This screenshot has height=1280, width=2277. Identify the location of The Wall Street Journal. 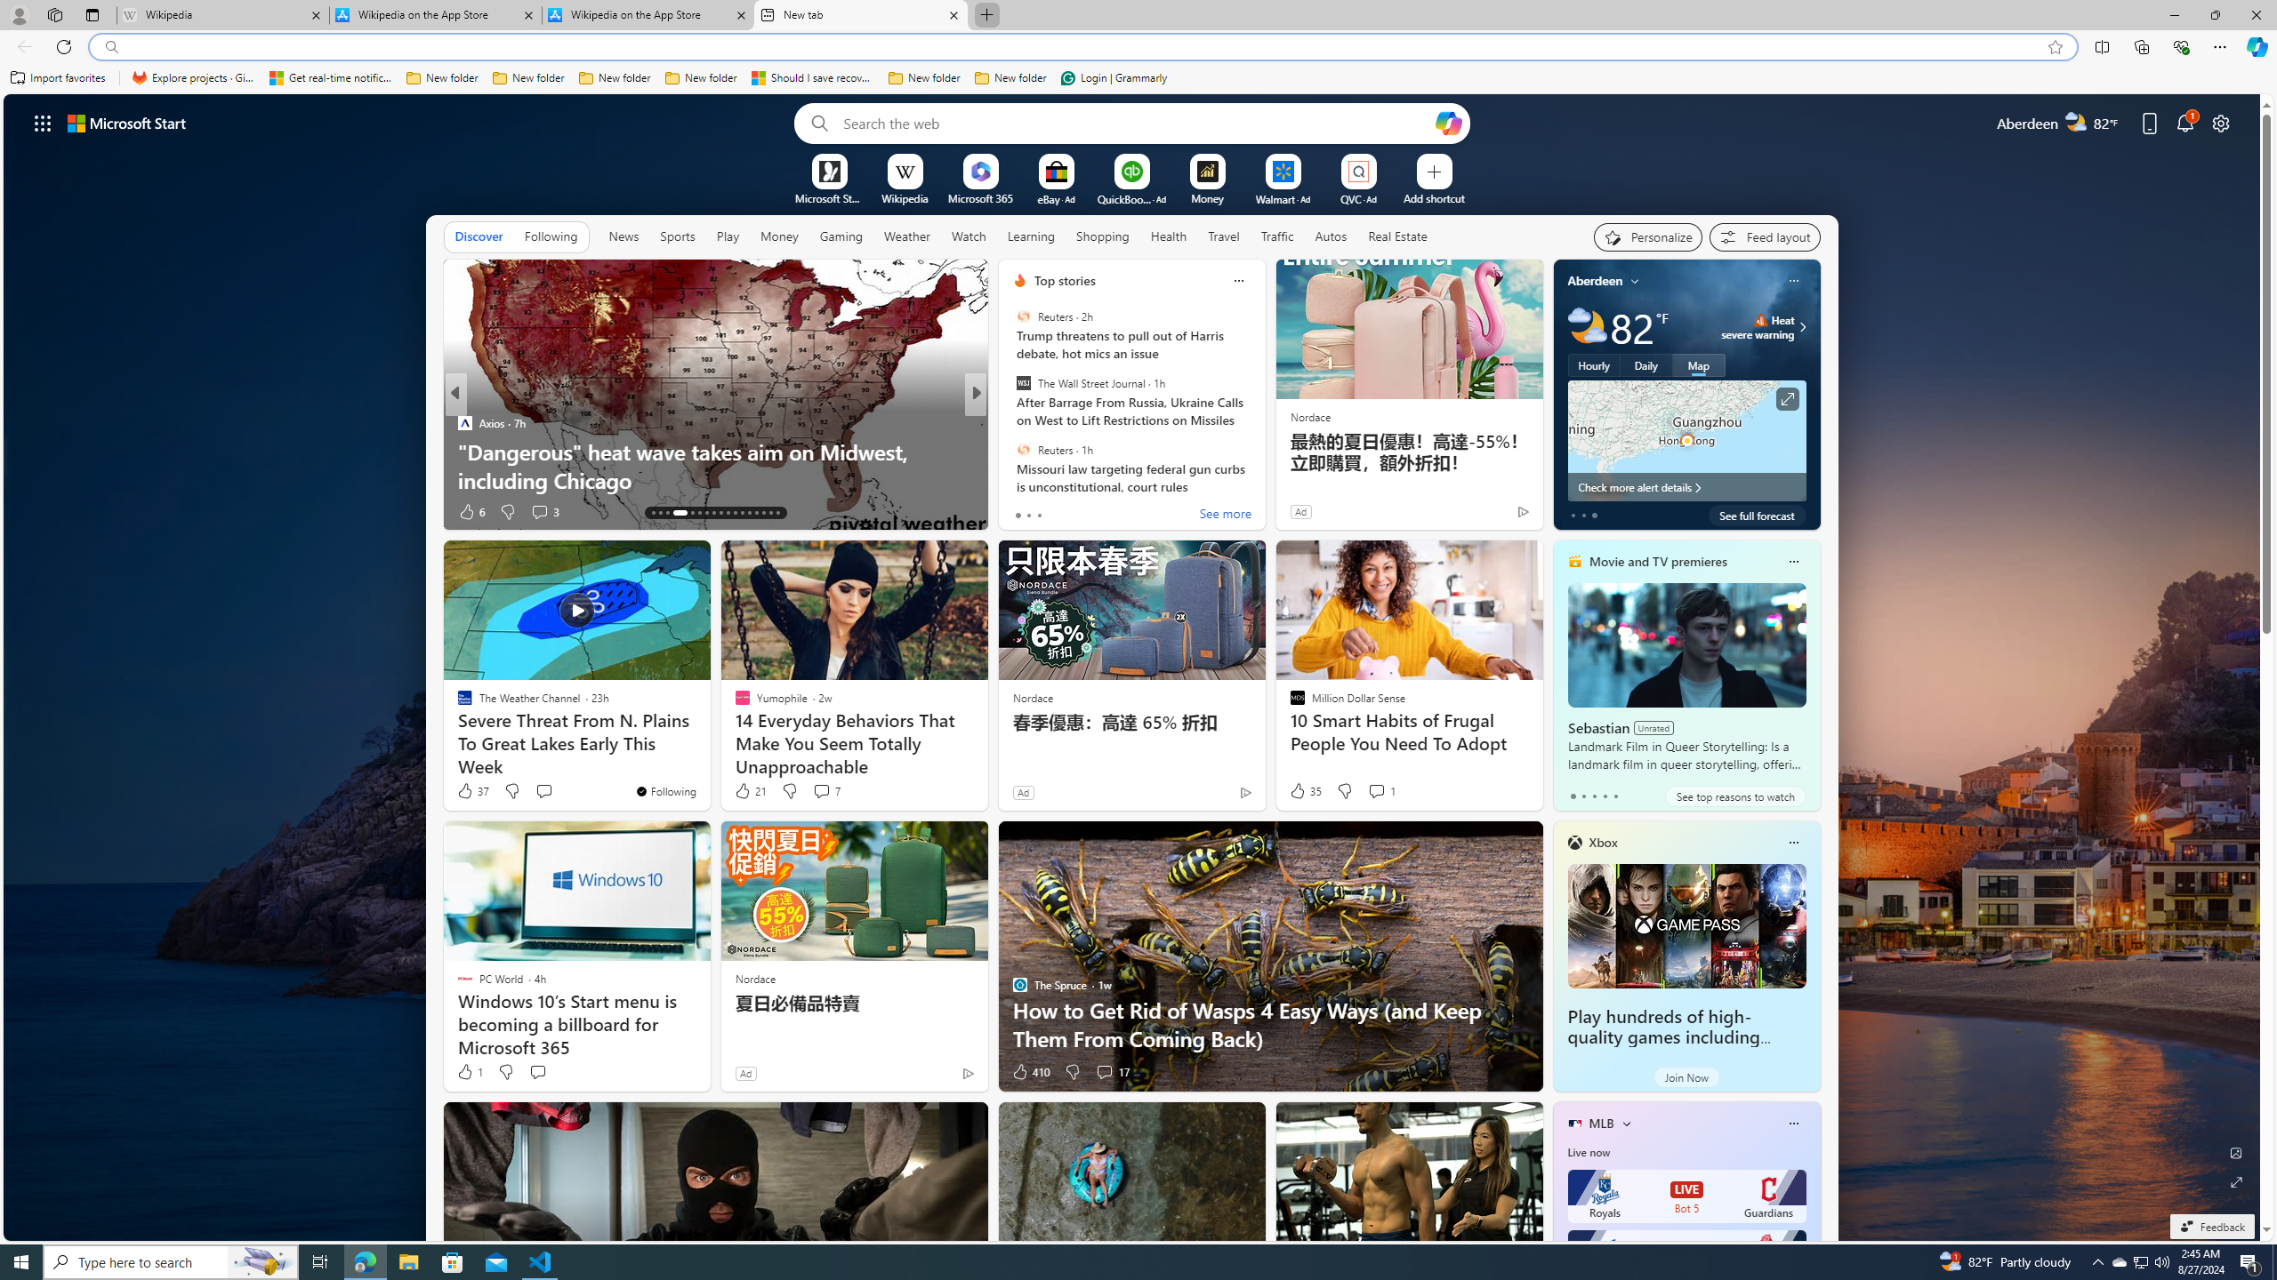
(1023, 384).